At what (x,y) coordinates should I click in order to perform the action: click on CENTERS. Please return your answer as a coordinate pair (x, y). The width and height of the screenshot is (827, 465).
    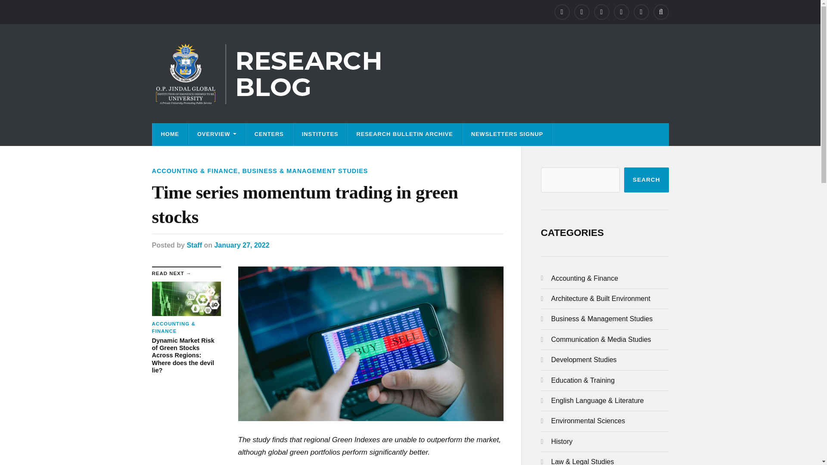
    Looking at the image, I should click on (269, 134).